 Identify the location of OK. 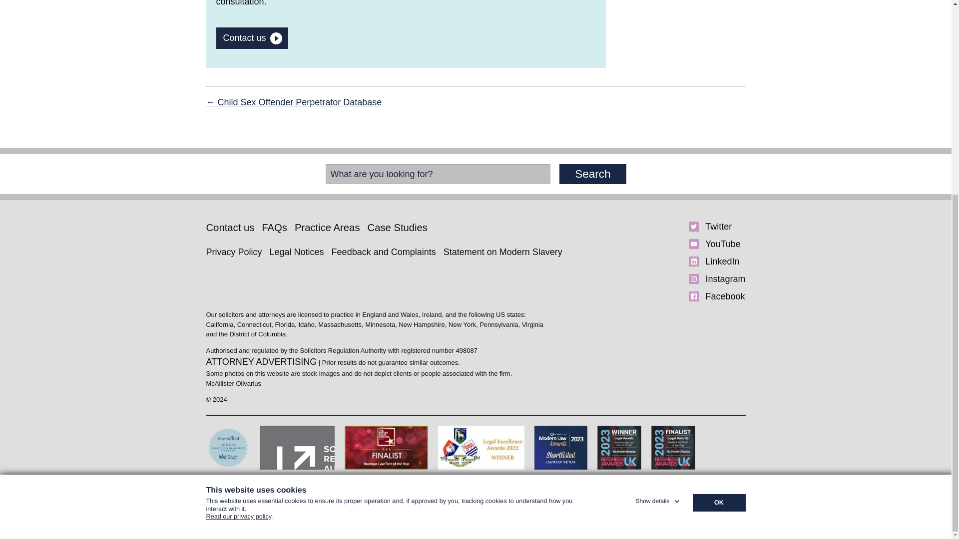
(718, 204).